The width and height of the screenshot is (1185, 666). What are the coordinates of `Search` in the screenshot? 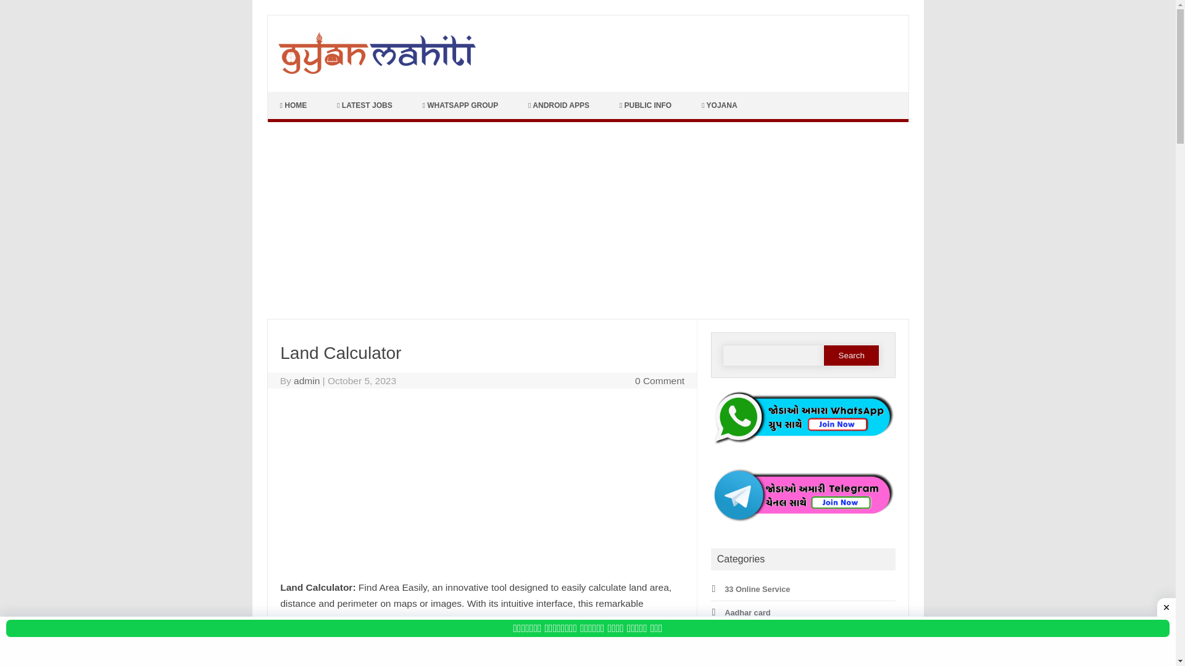 It's located at (851, 355).